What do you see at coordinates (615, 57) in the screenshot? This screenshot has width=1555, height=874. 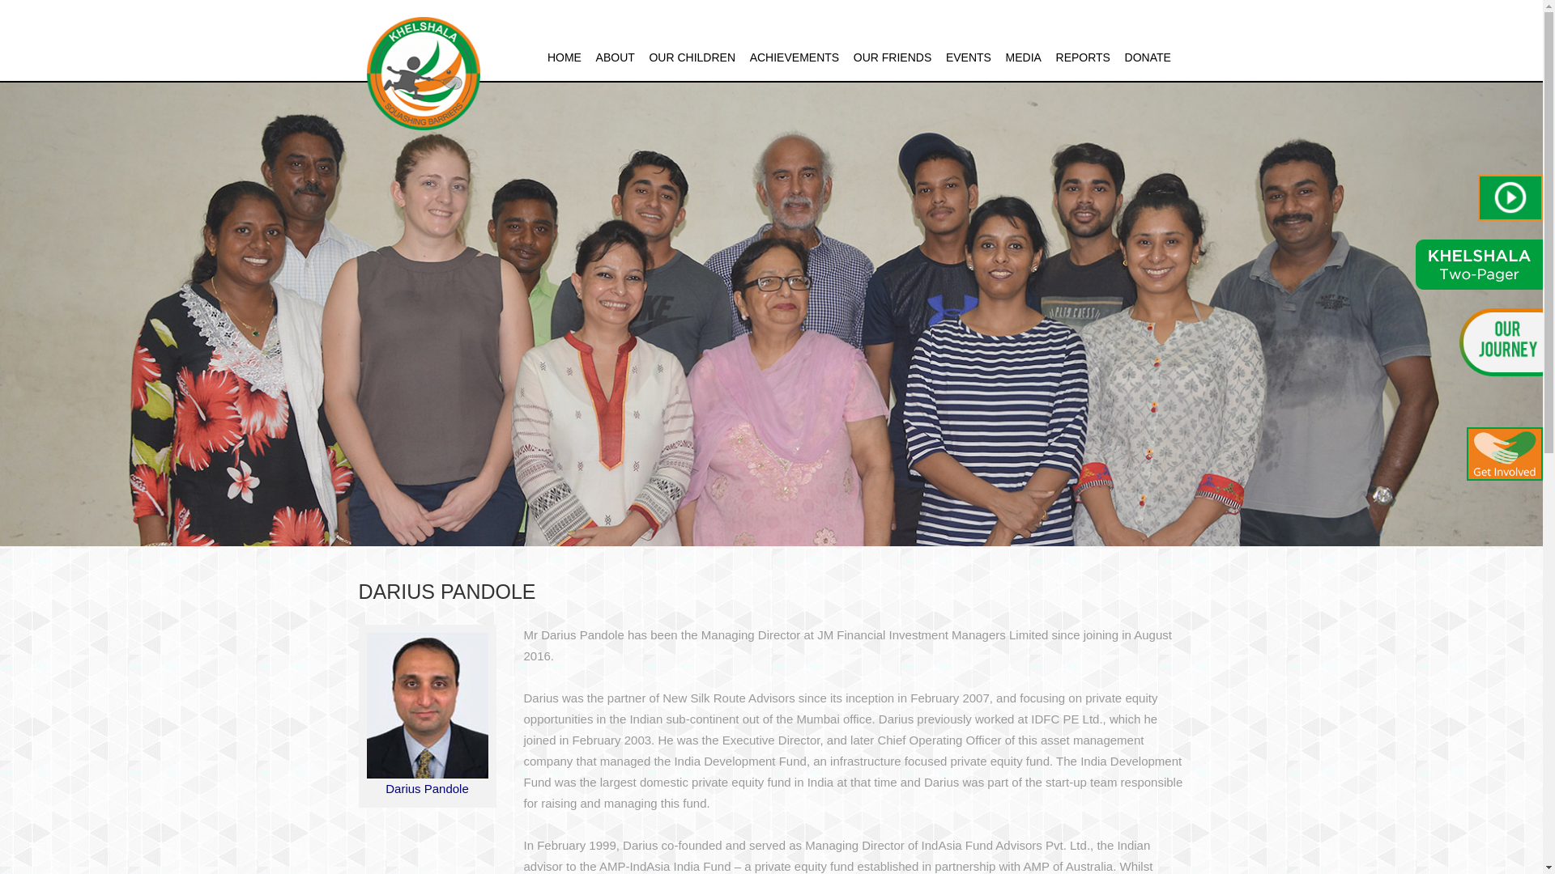 I see `ABOUT` at bounding box center [615, 57].